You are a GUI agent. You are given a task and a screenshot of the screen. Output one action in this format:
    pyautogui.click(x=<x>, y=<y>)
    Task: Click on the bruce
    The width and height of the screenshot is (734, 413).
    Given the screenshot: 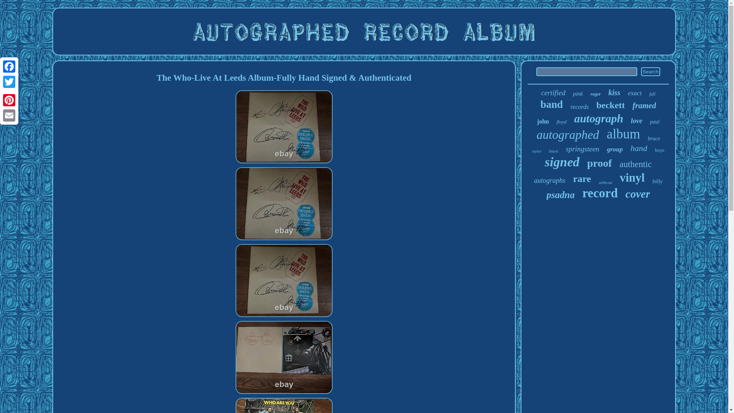 What is the action you would take?
    pyautogui.click(x=654, y=139)
    